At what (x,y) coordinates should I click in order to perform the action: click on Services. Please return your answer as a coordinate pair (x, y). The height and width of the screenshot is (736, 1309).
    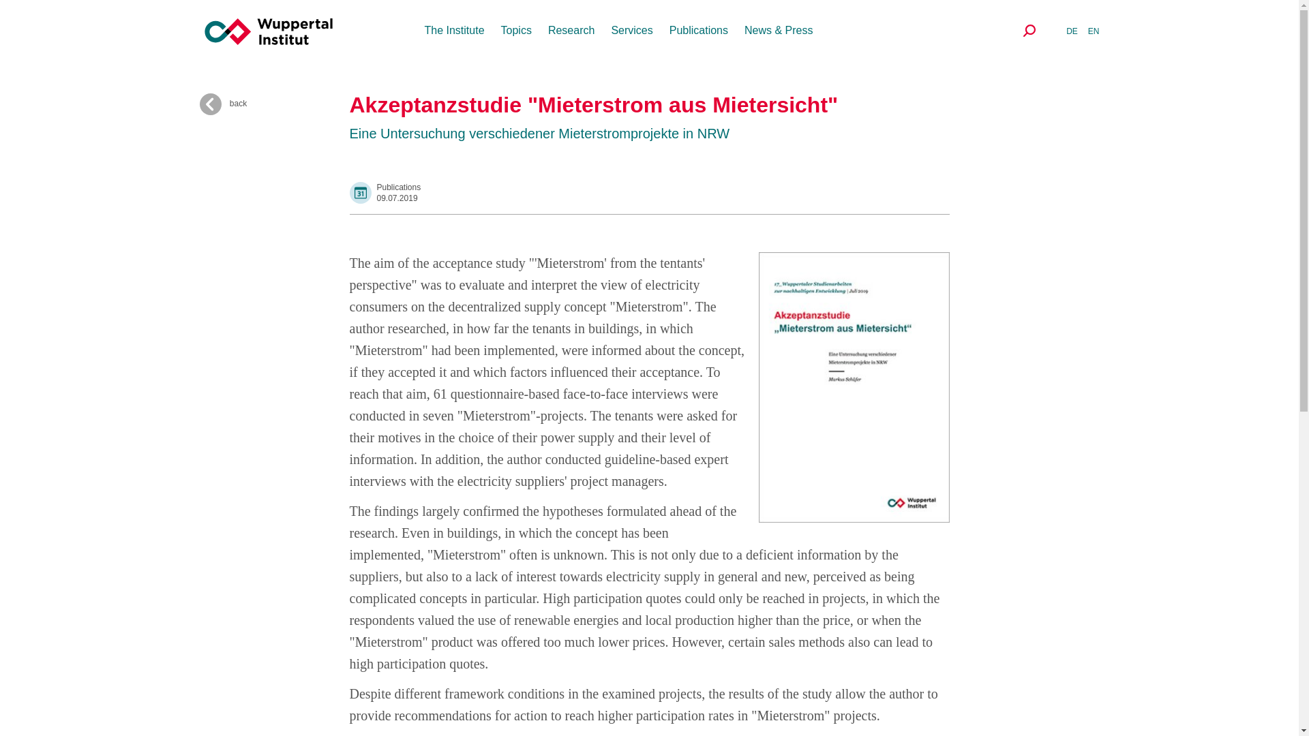
    Looking at the image, I should click on (631, 30).